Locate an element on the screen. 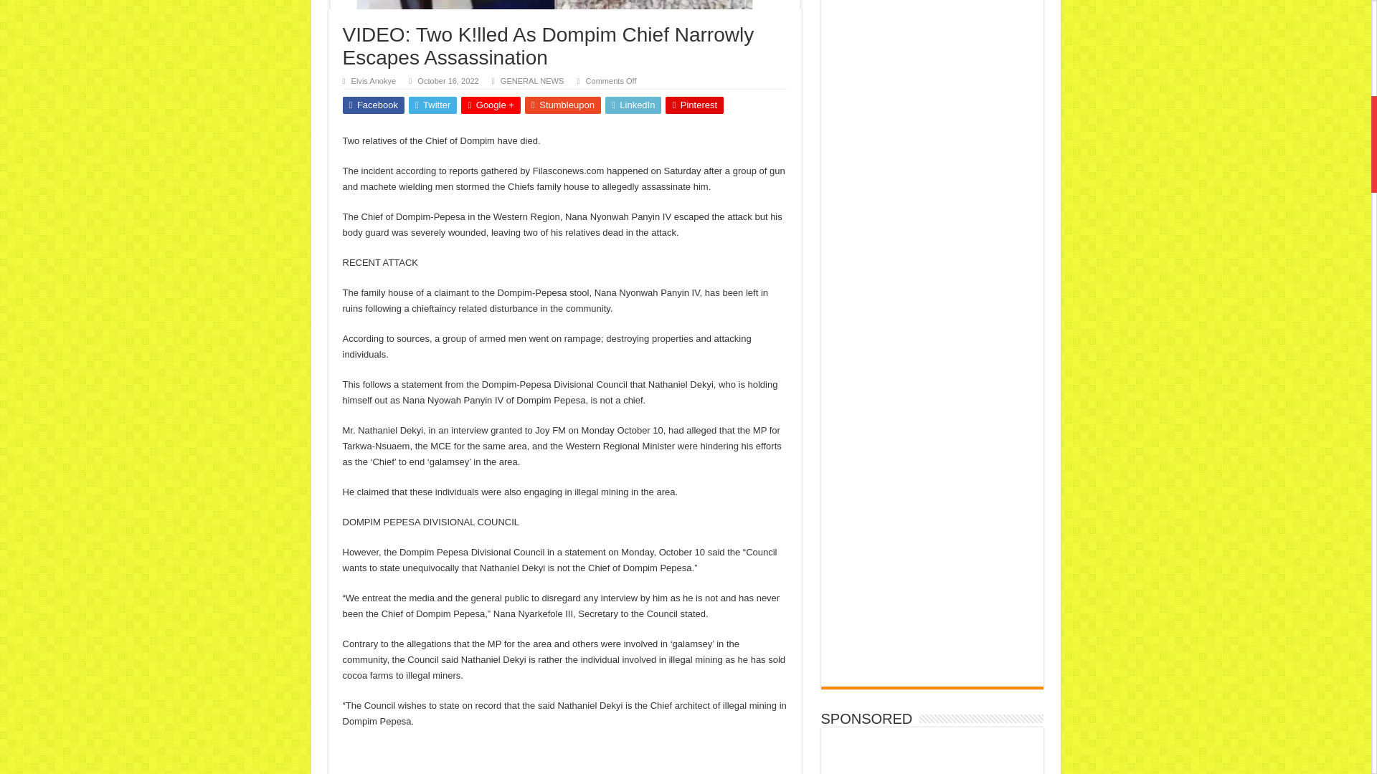  Facebook is located at coordinates (374, 105).